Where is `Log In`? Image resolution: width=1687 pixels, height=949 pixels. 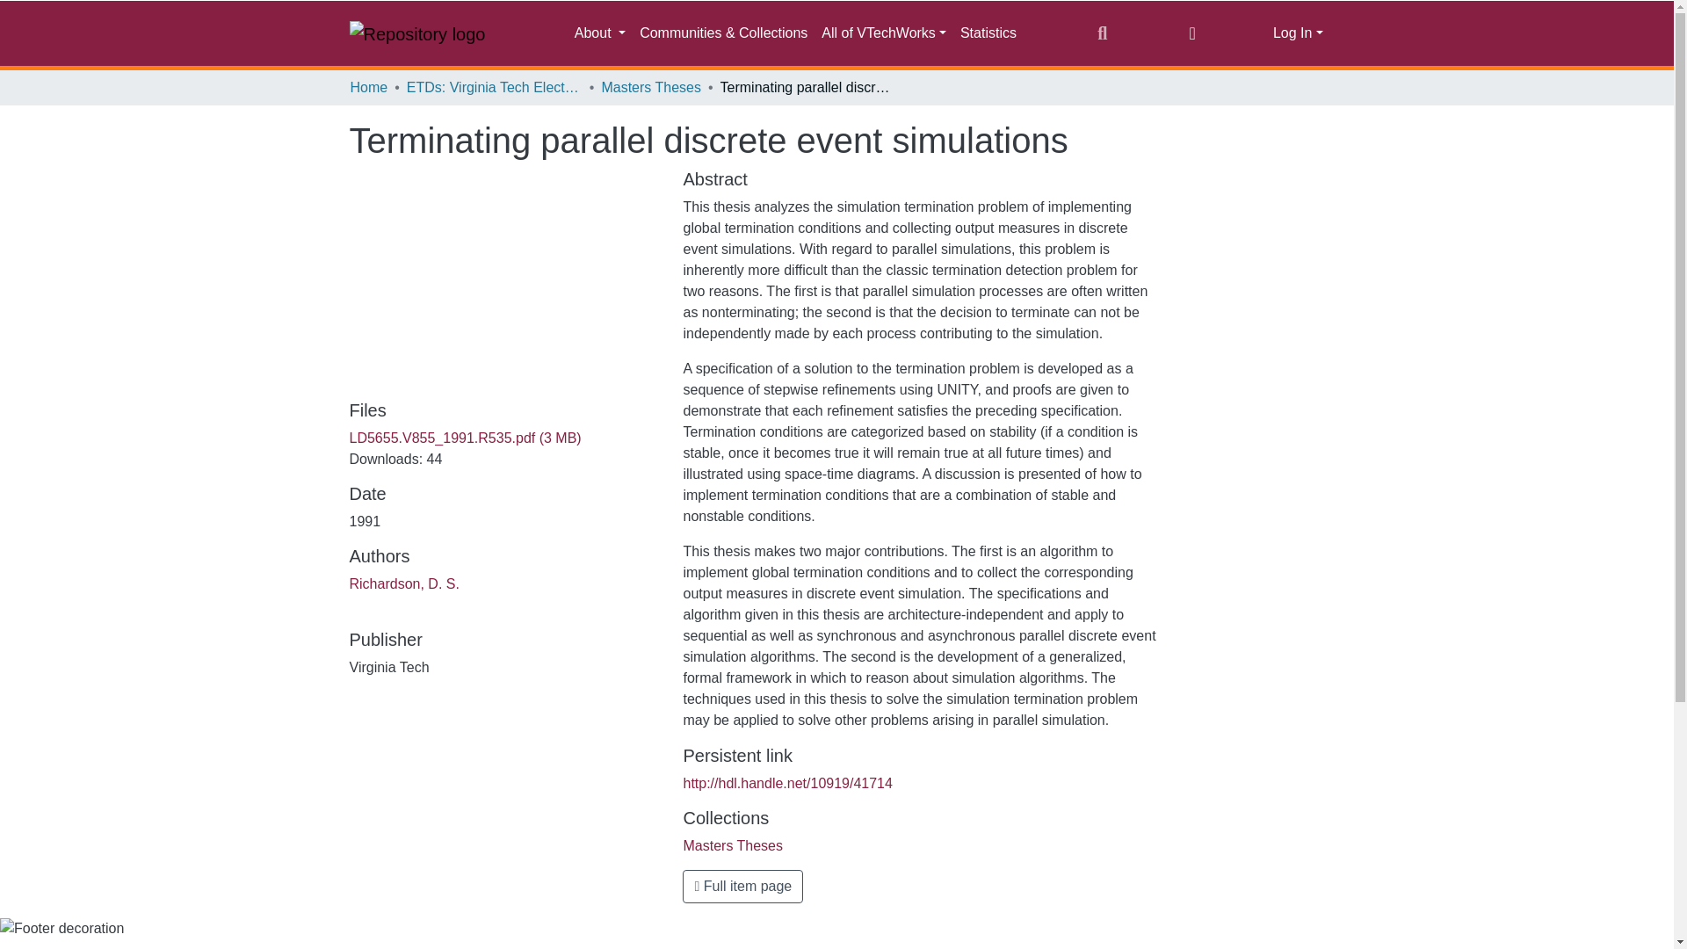 Log In is located at coordinates (1298, 33).